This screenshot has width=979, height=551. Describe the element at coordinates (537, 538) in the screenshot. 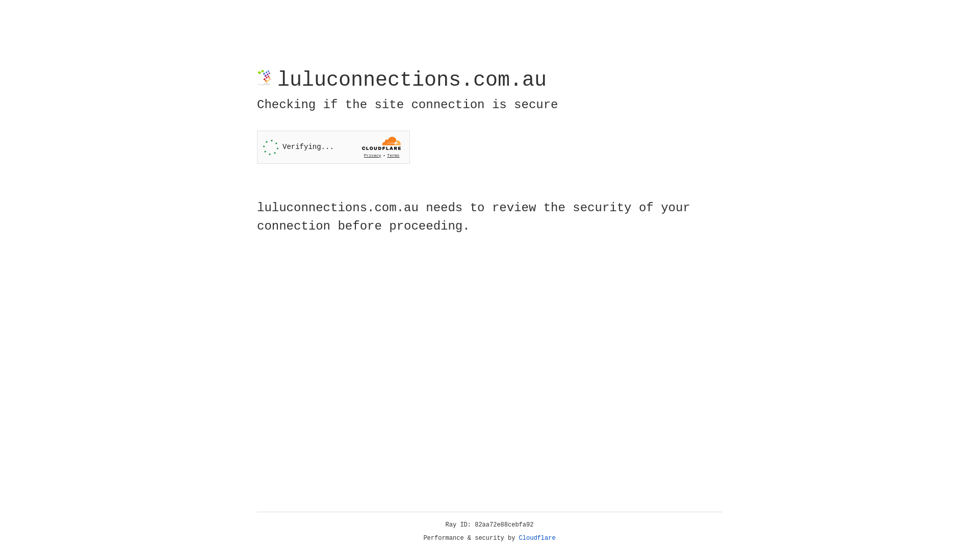

I see `Cloudflare` at that location.